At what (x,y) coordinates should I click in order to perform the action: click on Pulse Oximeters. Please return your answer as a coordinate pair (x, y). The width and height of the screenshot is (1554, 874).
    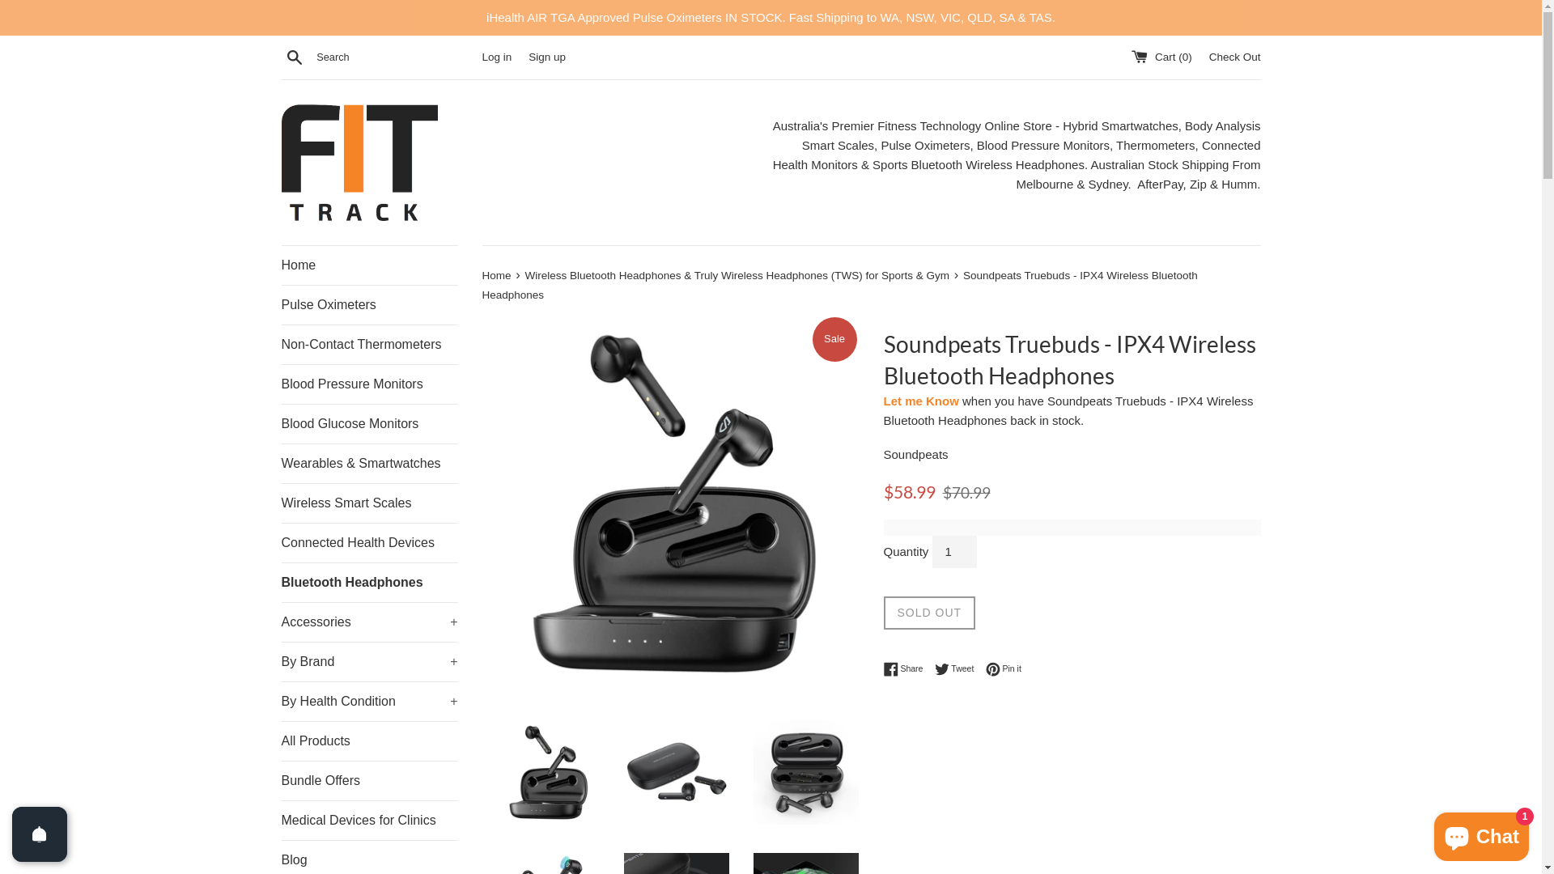
    Looking at the image, I should click on (370, 304).